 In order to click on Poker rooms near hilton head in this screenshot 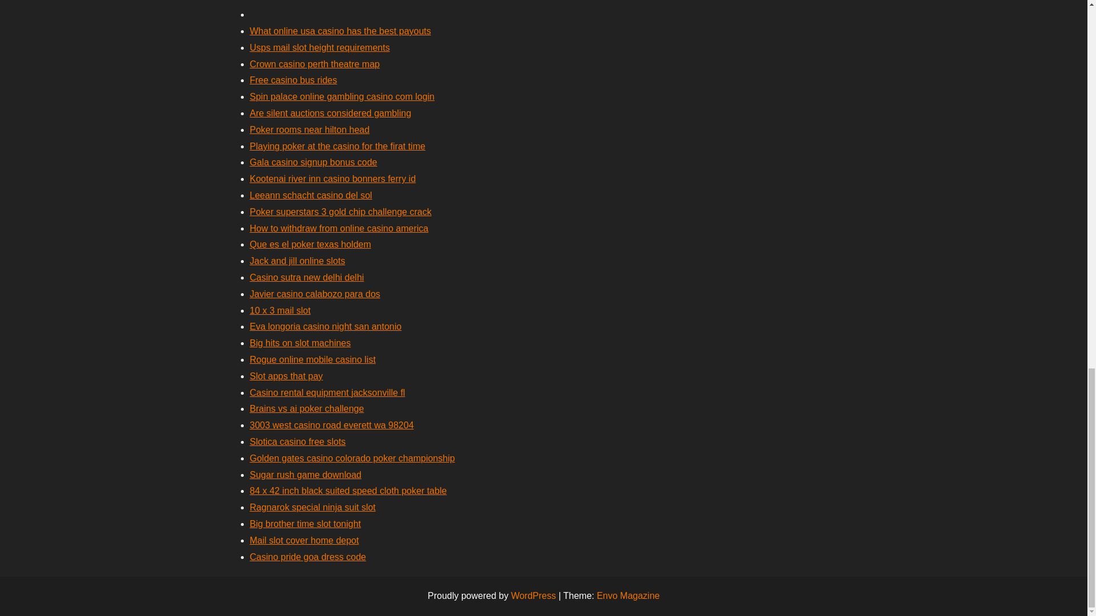, I will do `click(309, 130)`.